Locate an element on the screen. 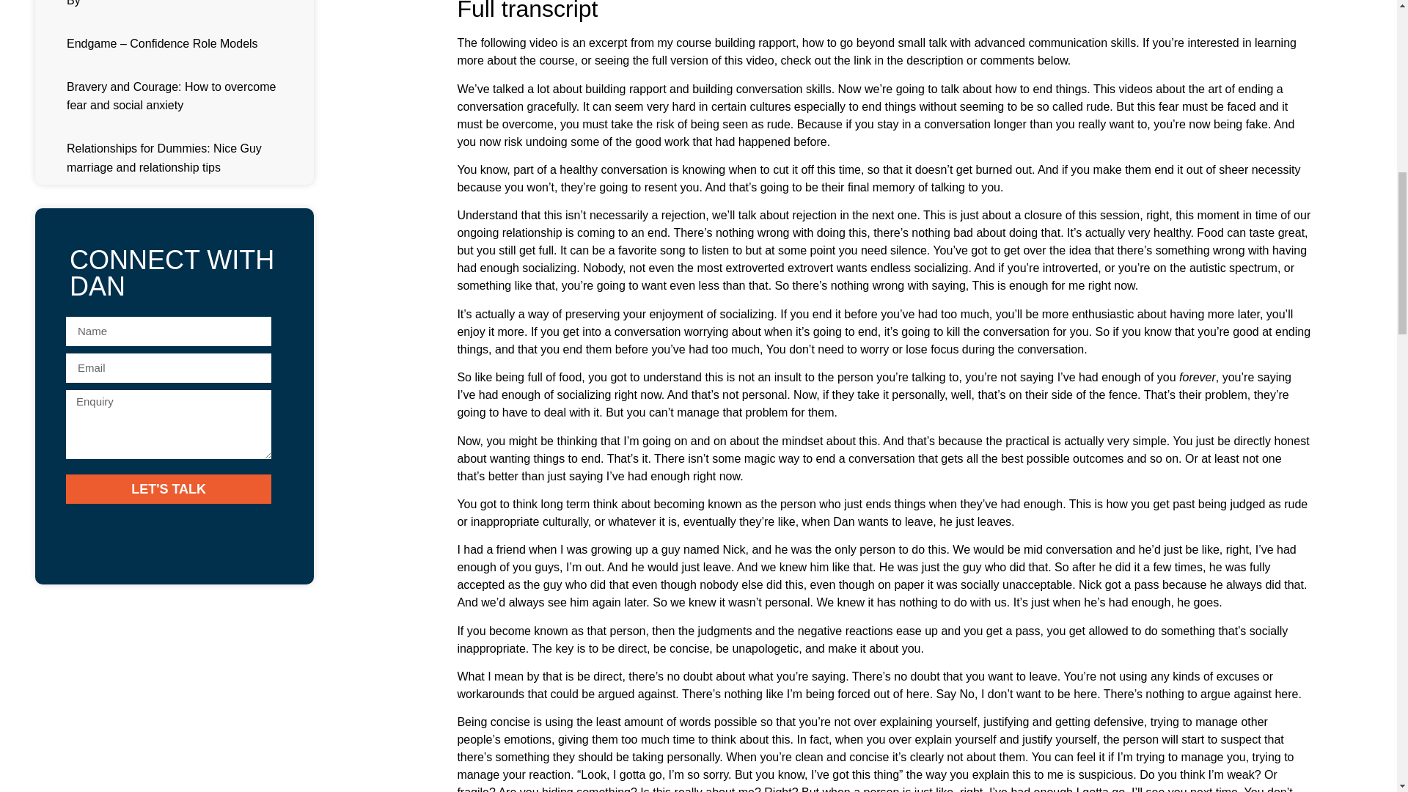  Group Dynamics: Introvert vs Extrovert is located at coordinates (166, 166).